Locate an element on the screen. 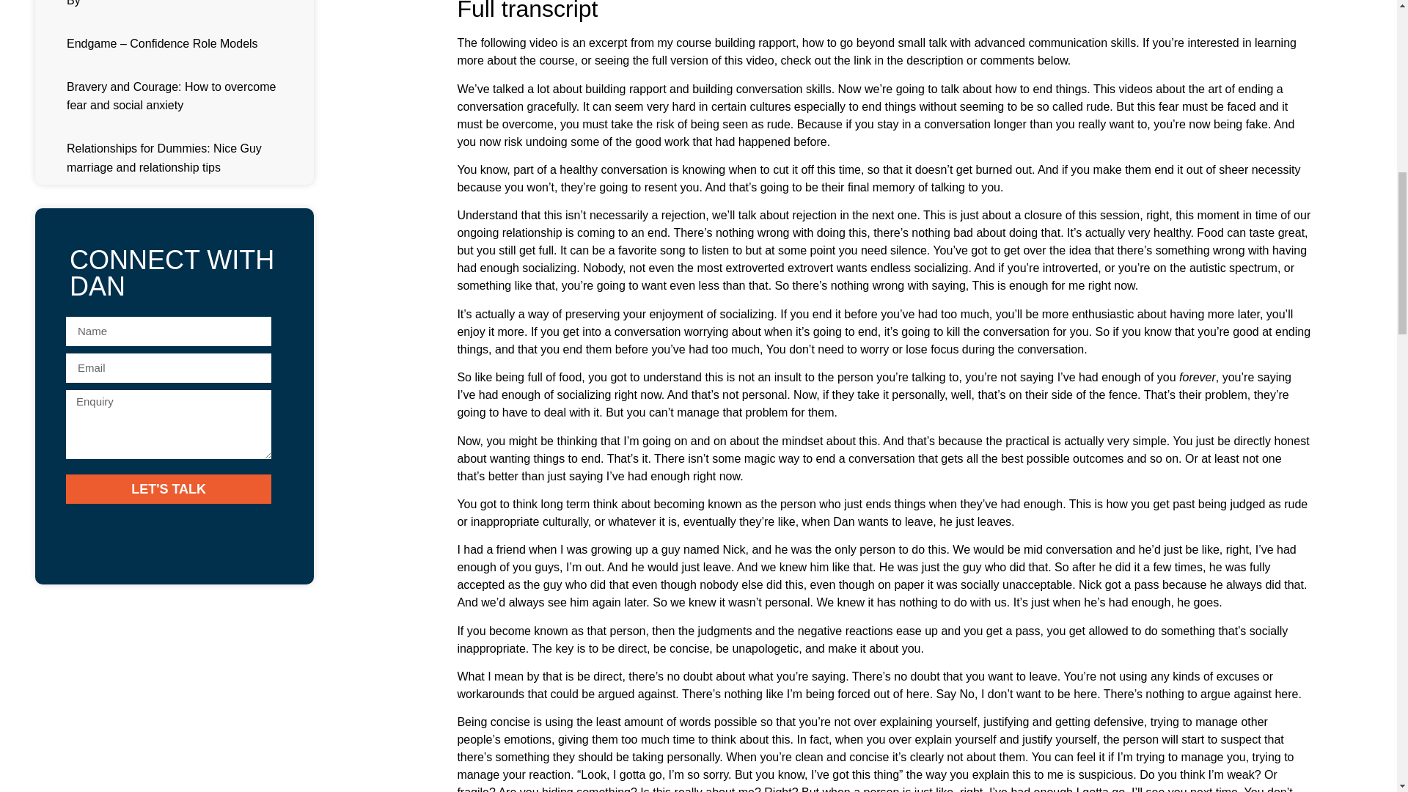  Group Dynamics: Introvert vs Extrovert is located at coordinates (166, 166).